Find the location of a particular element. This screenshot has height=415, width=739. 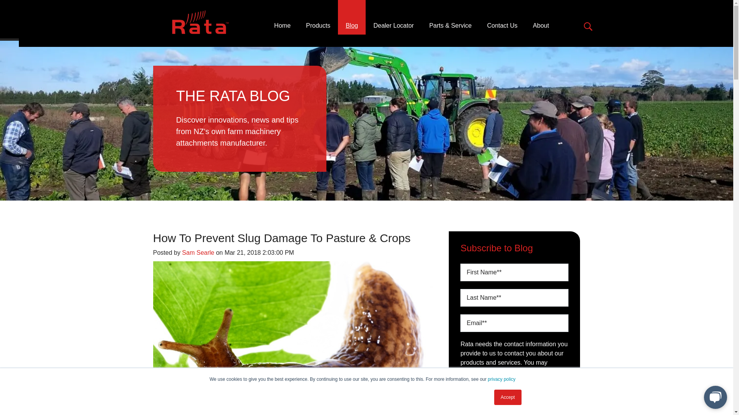

About is located at coordinates (541, 17).